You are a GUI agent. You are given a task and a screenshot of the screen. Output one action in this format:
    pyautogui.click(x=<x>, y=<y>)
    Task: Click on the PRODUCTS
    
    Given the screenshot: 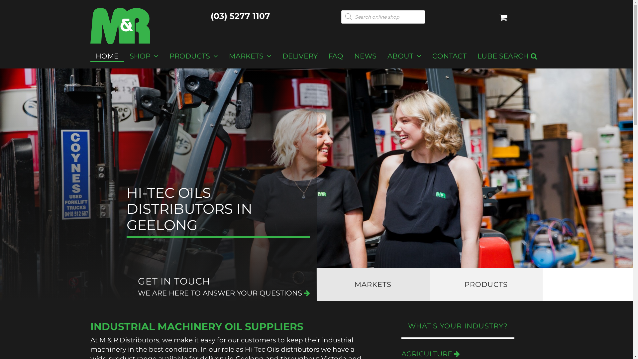 What is the action you would take?
    pyautogui.click(x=486, y=285)
    